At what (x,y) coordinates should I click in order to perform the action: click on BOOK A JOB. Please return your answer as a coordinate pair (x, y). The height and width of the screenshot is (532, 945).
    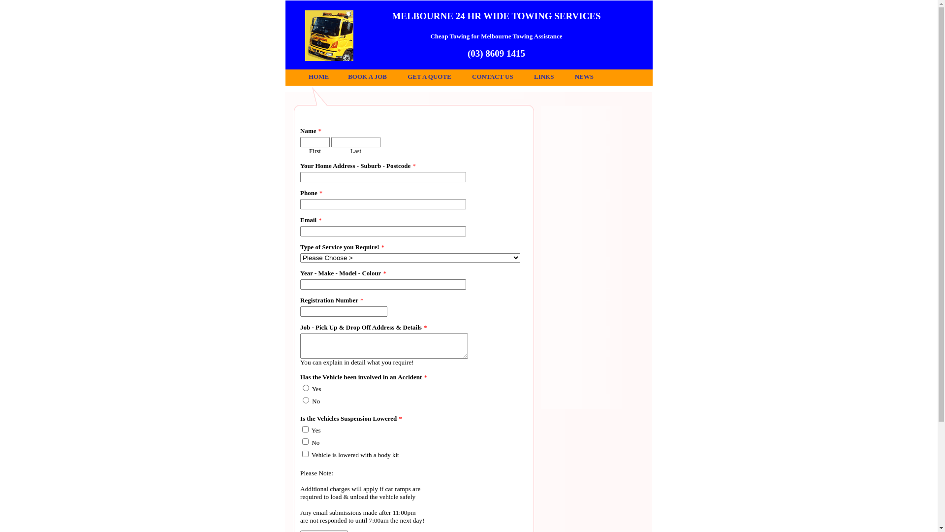
    Looking at the image, I should click on (367, 77).